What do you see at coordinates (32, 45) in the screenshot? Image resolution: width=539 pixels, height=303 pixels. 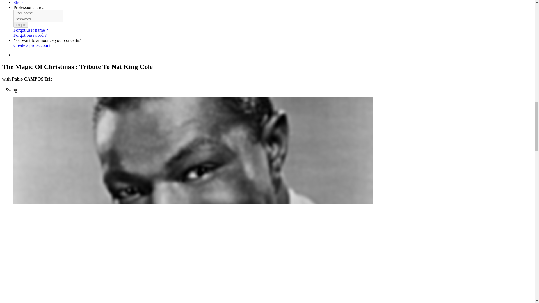 I see `Create a pro account` at bounding box center [32, 45].